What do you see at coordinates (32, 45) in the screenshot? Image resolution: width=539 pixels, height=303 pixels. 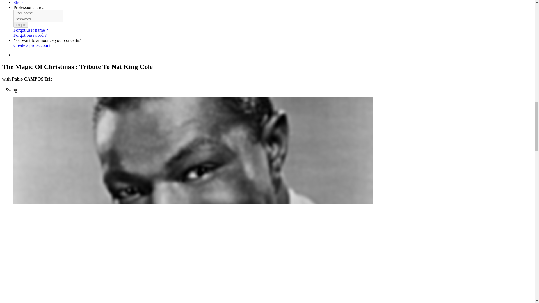 I see `Create a pro account` at bounding box center [32, 45].